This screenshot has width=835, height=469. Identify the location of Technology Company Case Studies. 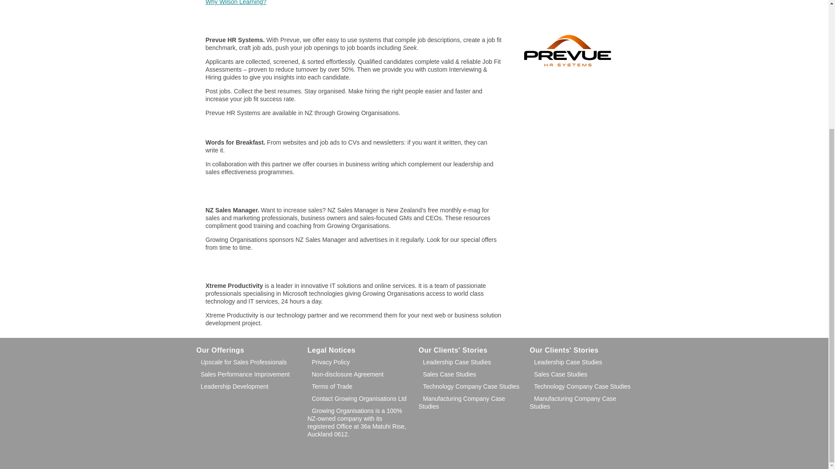
(469, 386).